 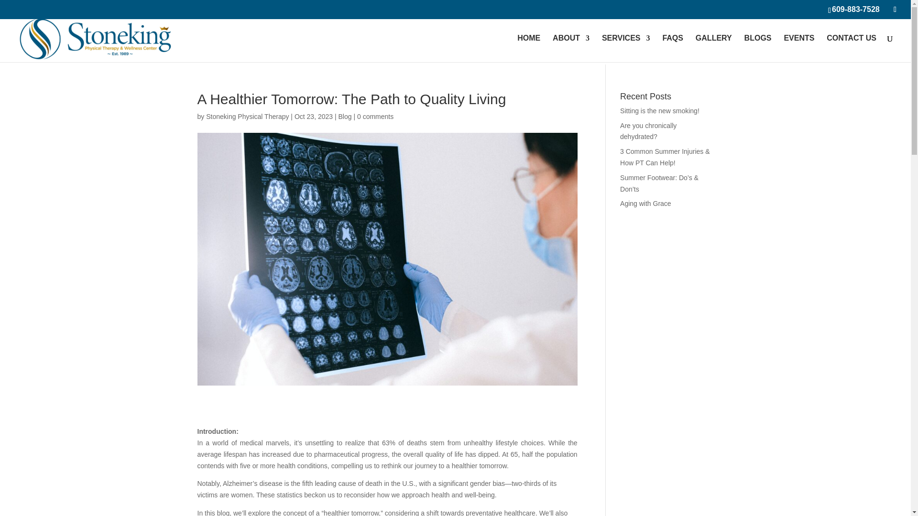 What do you see at coordinates (571, 48) in the screenshot?
I see `ABOUT` at bounding box center [571, 48].